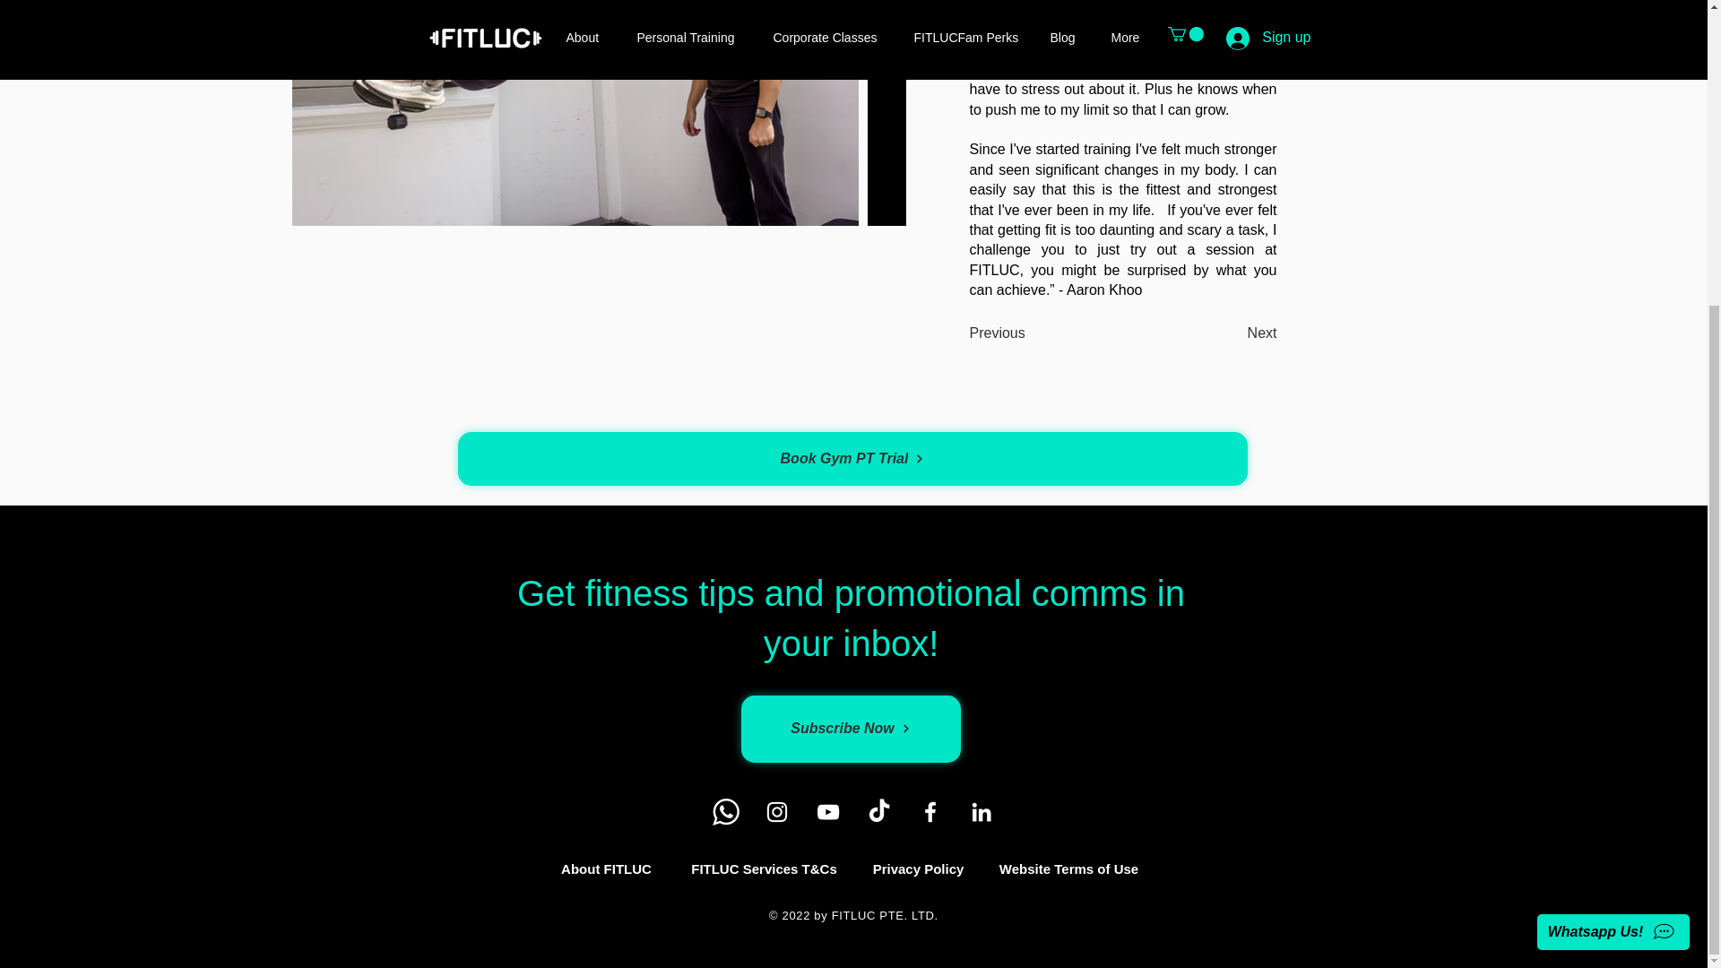 The width and height of the screenshot is (1721, 968). I want to click on About FITLUC, so click(606, 869).